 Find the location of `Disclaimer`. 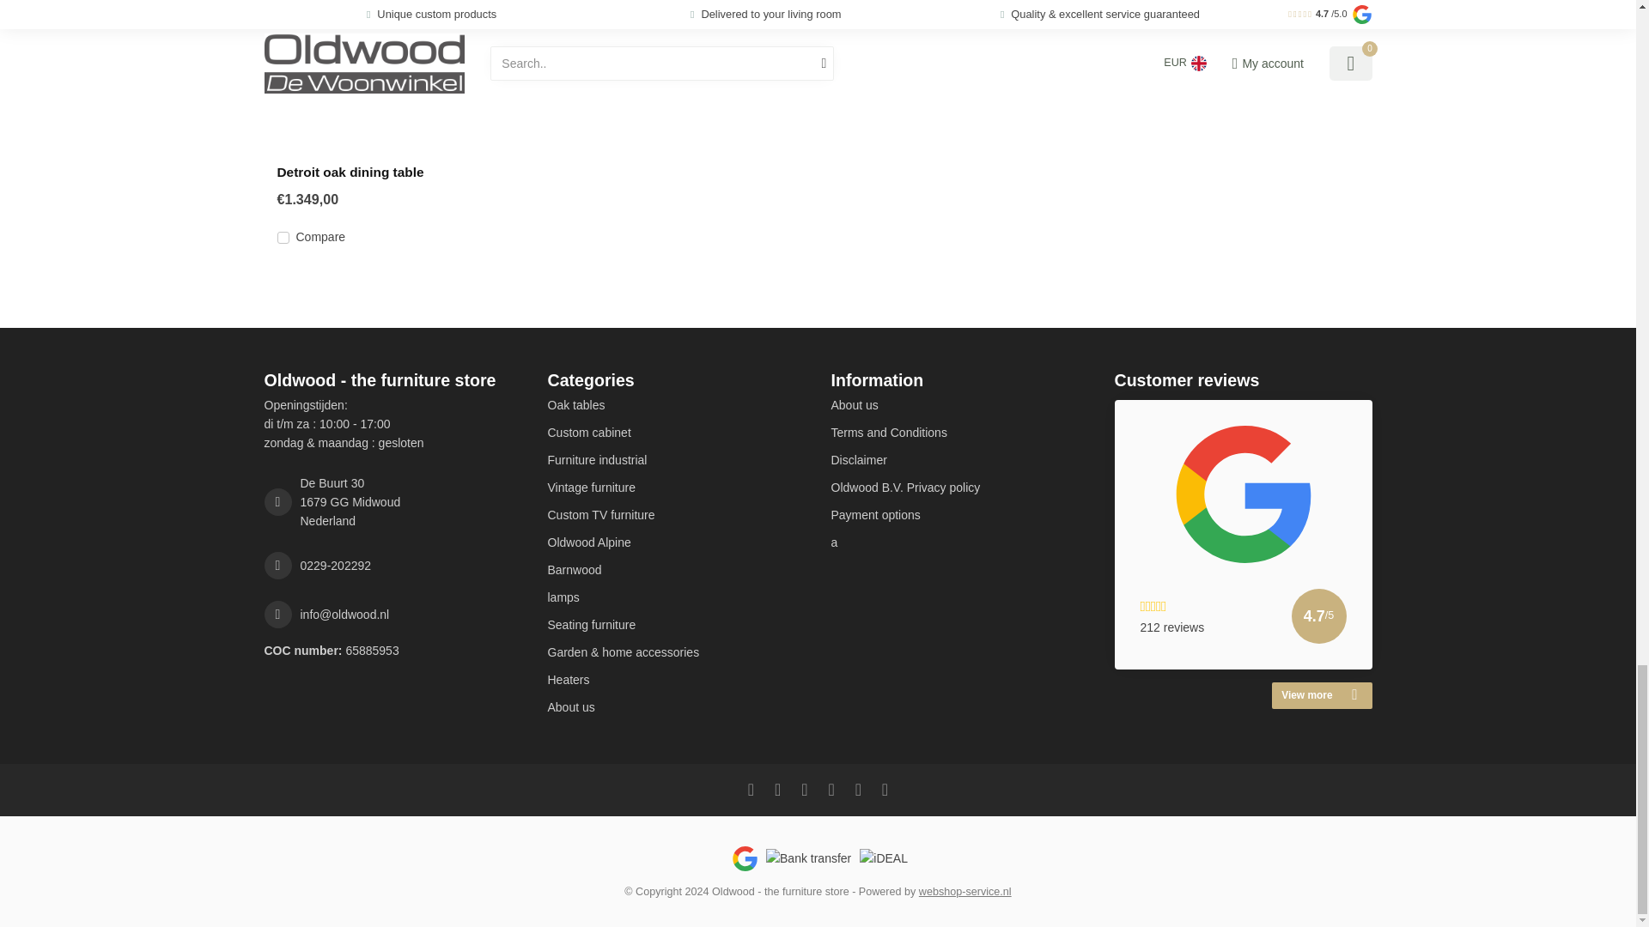

Disclaimer is located at coordinates (959, 459).